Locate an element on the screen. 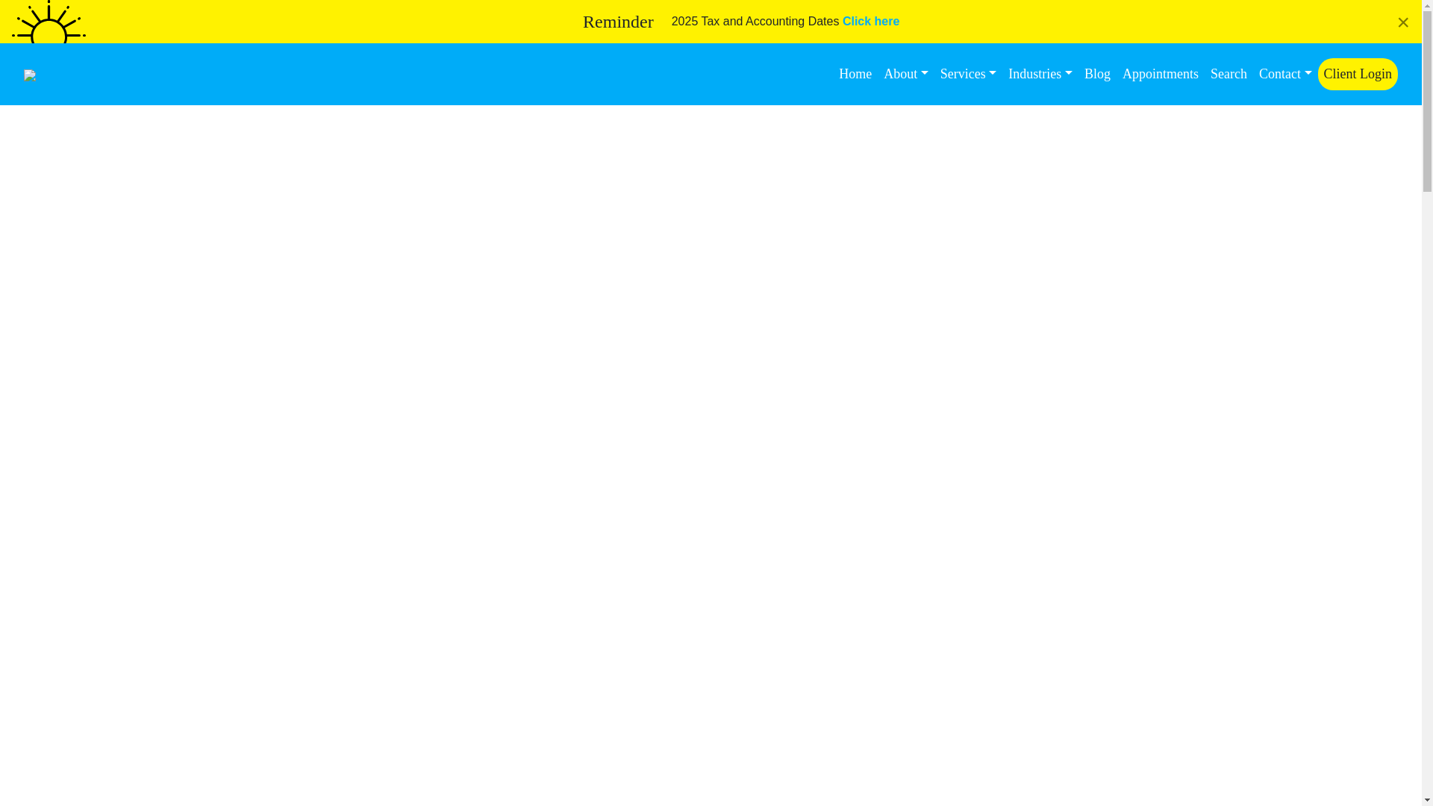 The image size is (1433, 806). Home is located at coordinates (855, 73).